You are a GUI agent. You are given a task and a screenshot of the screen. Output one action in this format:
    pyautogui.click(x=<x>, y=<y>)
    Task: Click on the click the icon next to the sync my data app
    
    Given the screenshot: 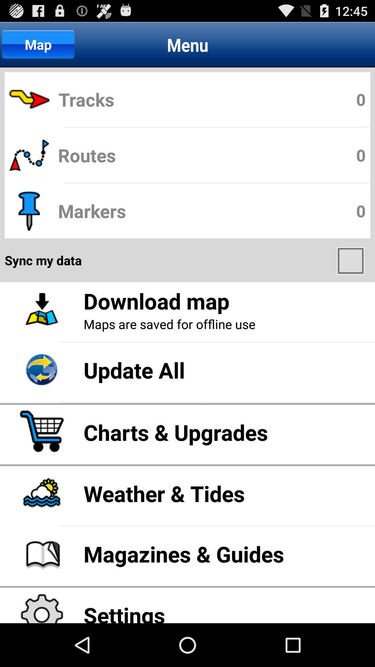 What is the action you would take?
    pyautogui.click(x=351, y=260)
    